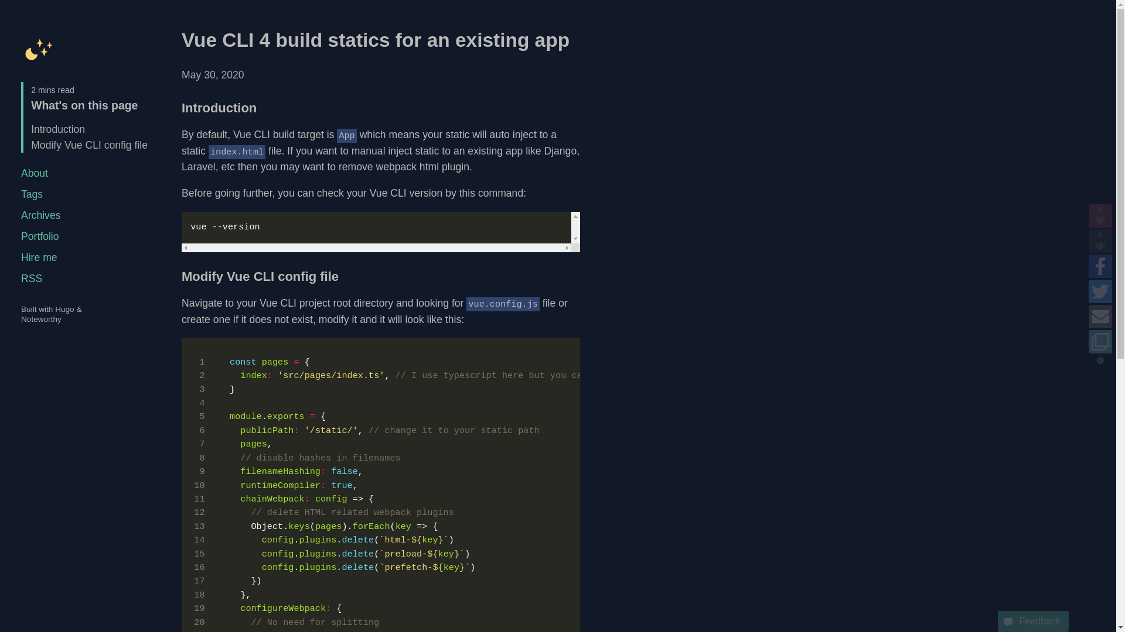 Image resolution: width=1125 pixels, height=632 pixels. Describe the element at coordinates (41, 215) in the screenshot. I see `Archives` at that location.